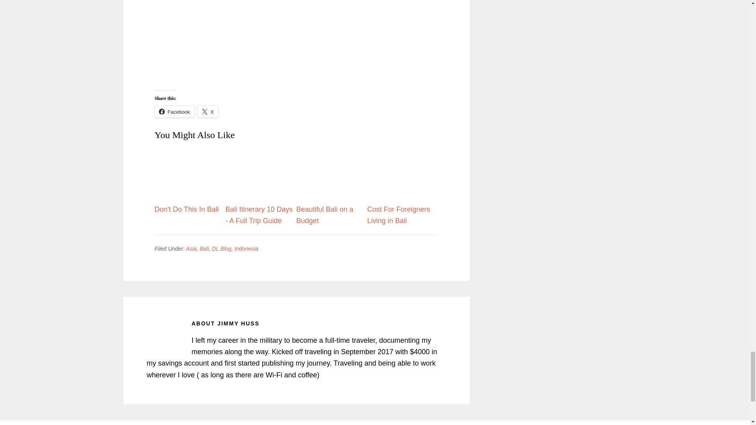 Image resolution: width=756 pixels, height=425 pixels. What do you see at coordinates (174, 112) in the screenshot?
I see `Click to share on Facebook` at bounding box center [174, 112].